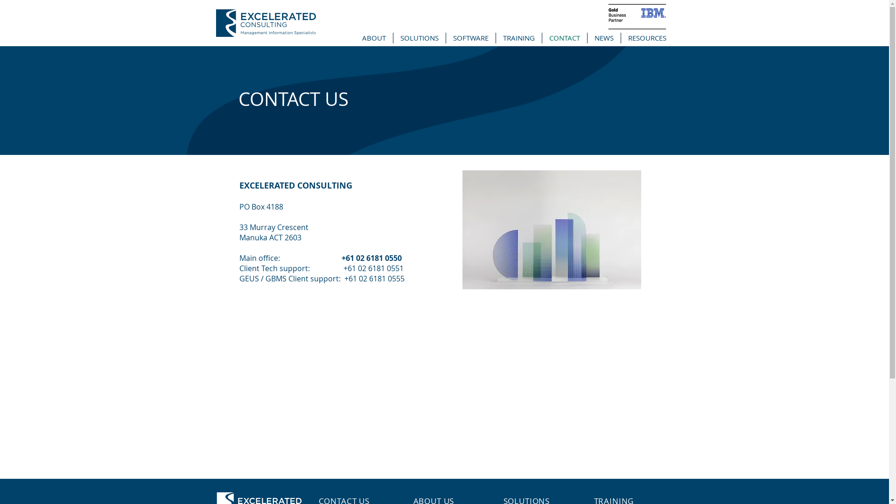 This screenshot has width=896, height=504. Describe the element at coordinates (518, 38) in the screenshot. I see `TRAINING` at that location.